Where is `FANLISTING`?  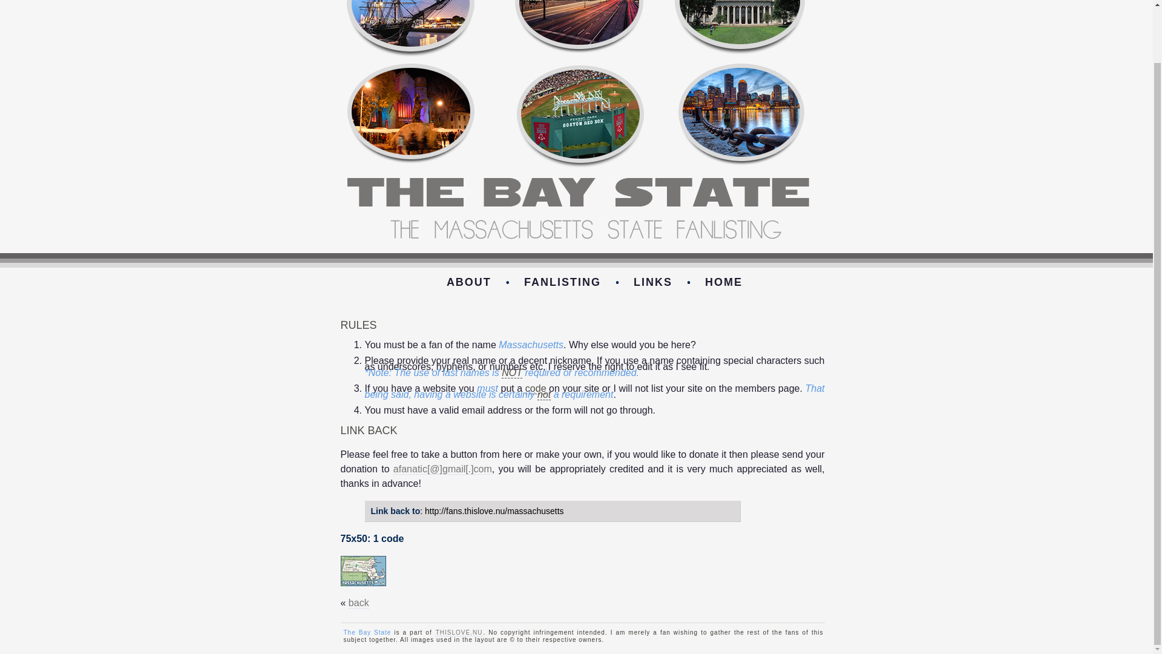
FANLISTING is located at coordinates (562, 282).